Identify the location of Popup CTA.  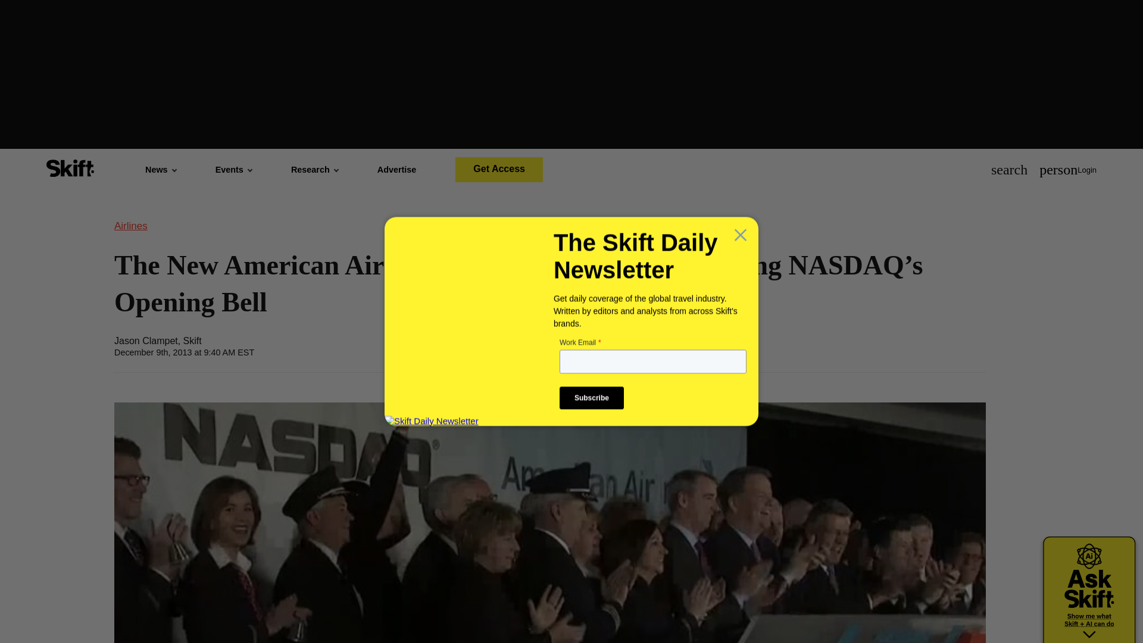
(571, 320).